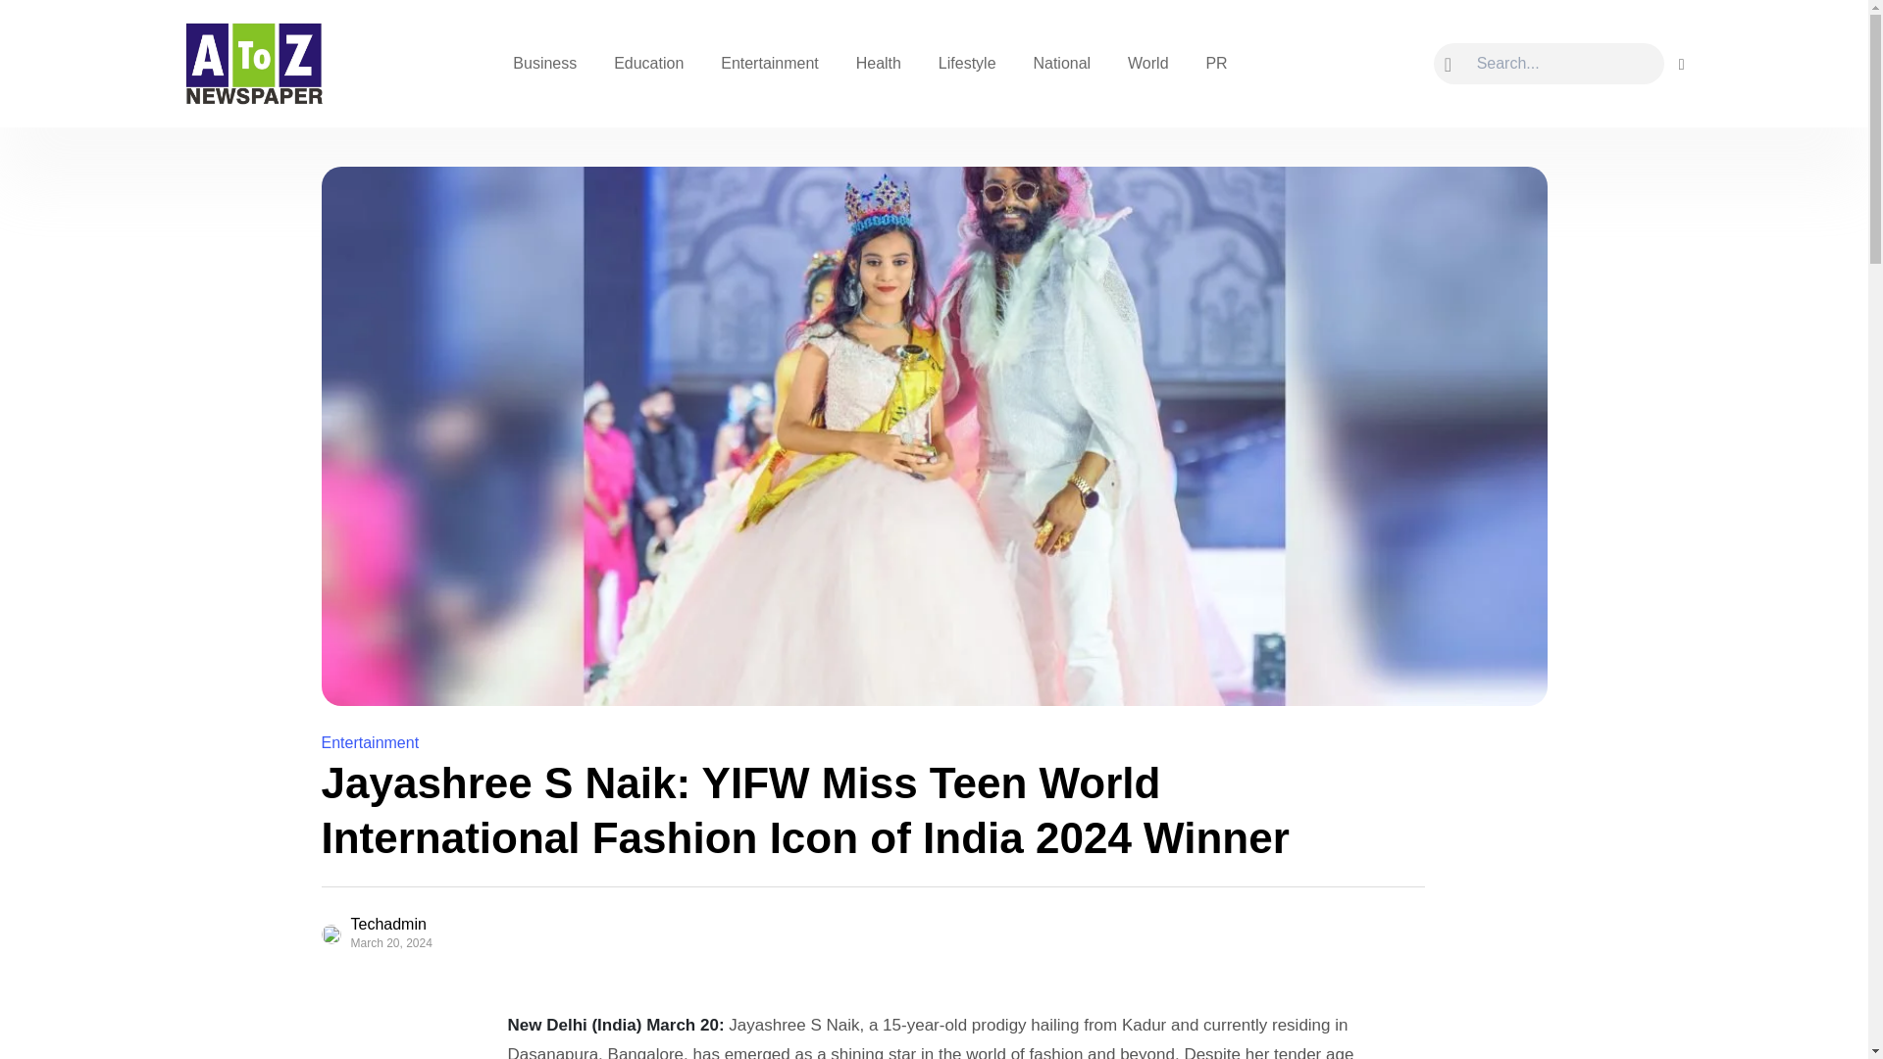 Image resolution: width=1883 pixels, height=1059 pixels. I want to click on Techadmin, so click(398, 925).